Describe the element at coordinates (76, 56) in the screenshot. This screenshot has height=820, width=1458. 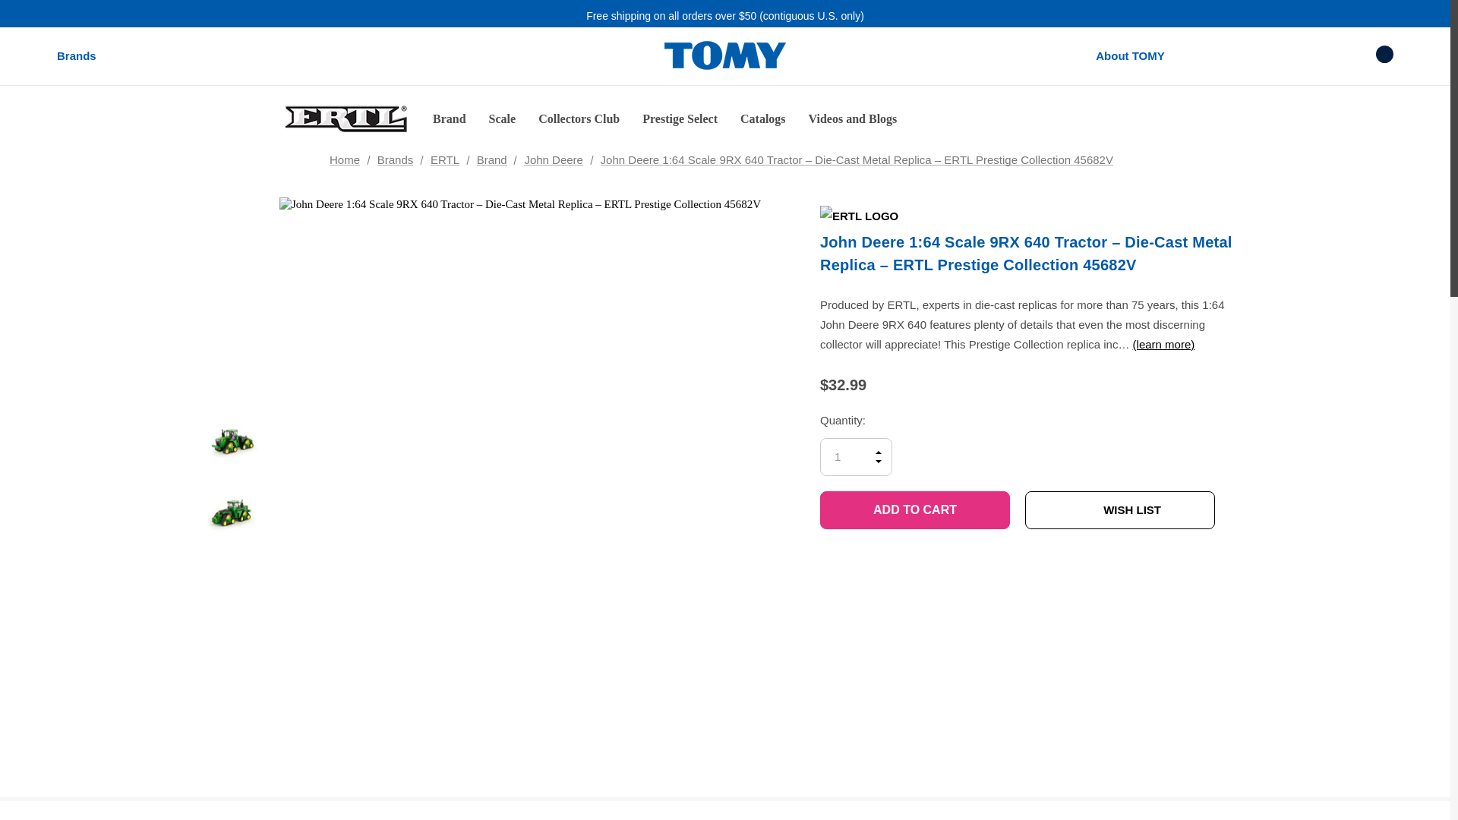
I see `Brands` at that location.